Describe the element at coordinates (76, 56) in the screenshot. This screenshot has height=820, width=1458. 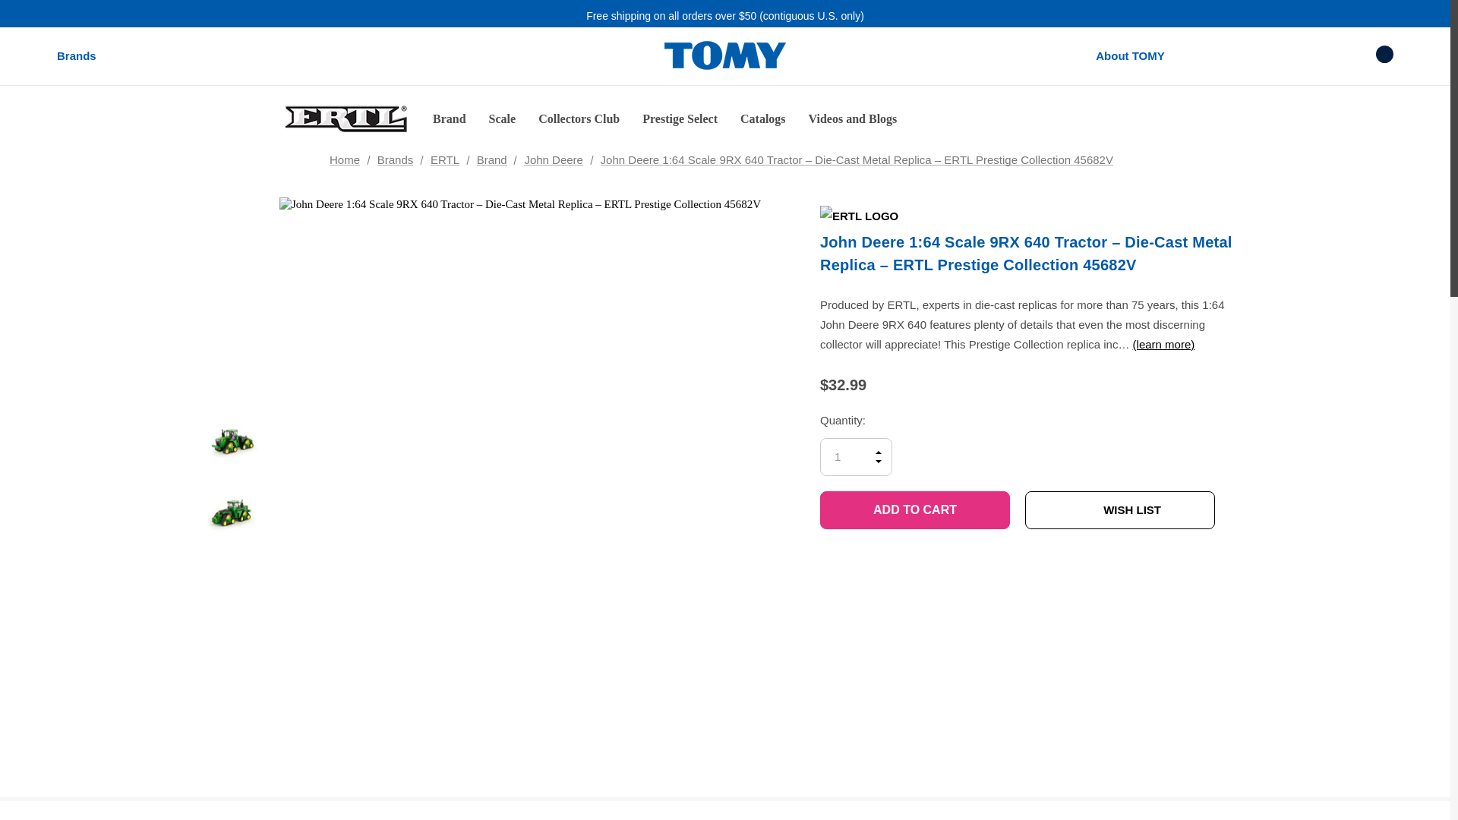
I see `Brands` at that location.